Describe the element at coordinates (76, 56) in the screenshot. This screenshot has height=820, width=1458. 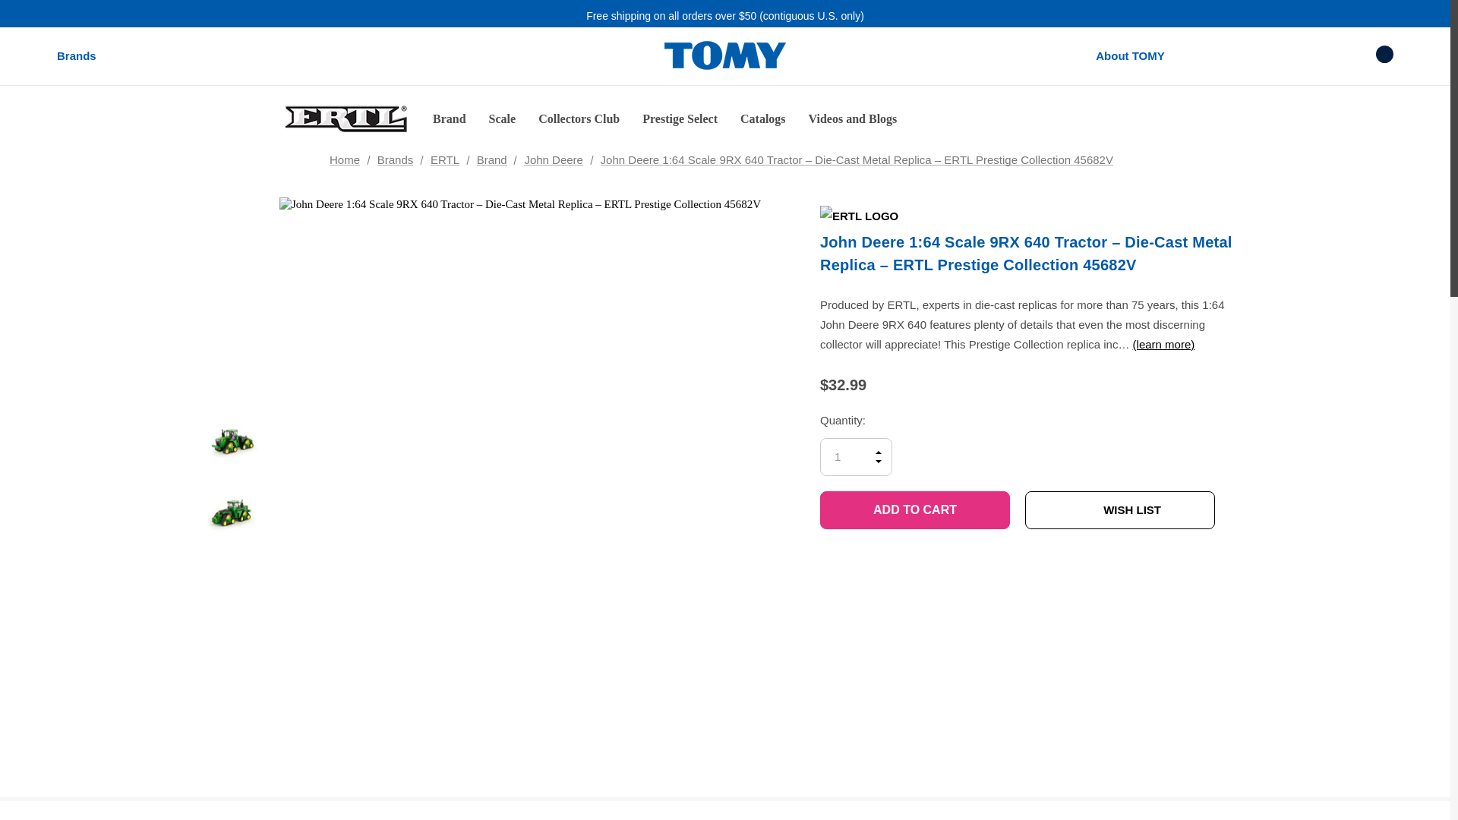
I see `Brands` at that location.